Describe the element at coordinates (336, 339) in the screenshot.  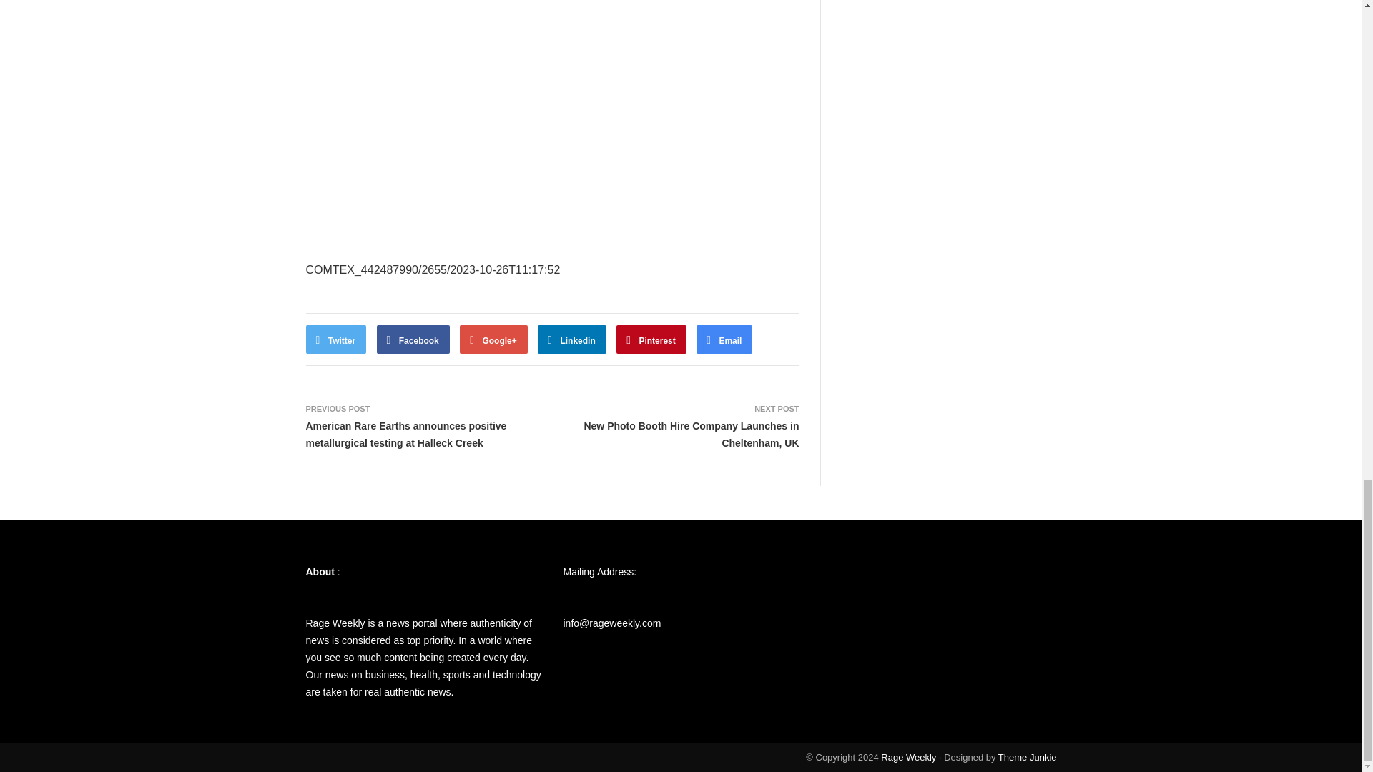
I see `Twitter` at that location.